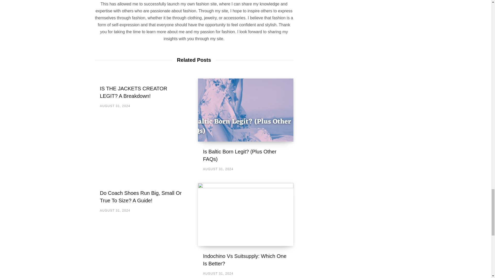 The image size is (495, 278). Describe the element at coordinates (134, 92) in the screenshot. I see `IS THE JACKETS CREATOR LEGIT? A Breakdown!` at that location.